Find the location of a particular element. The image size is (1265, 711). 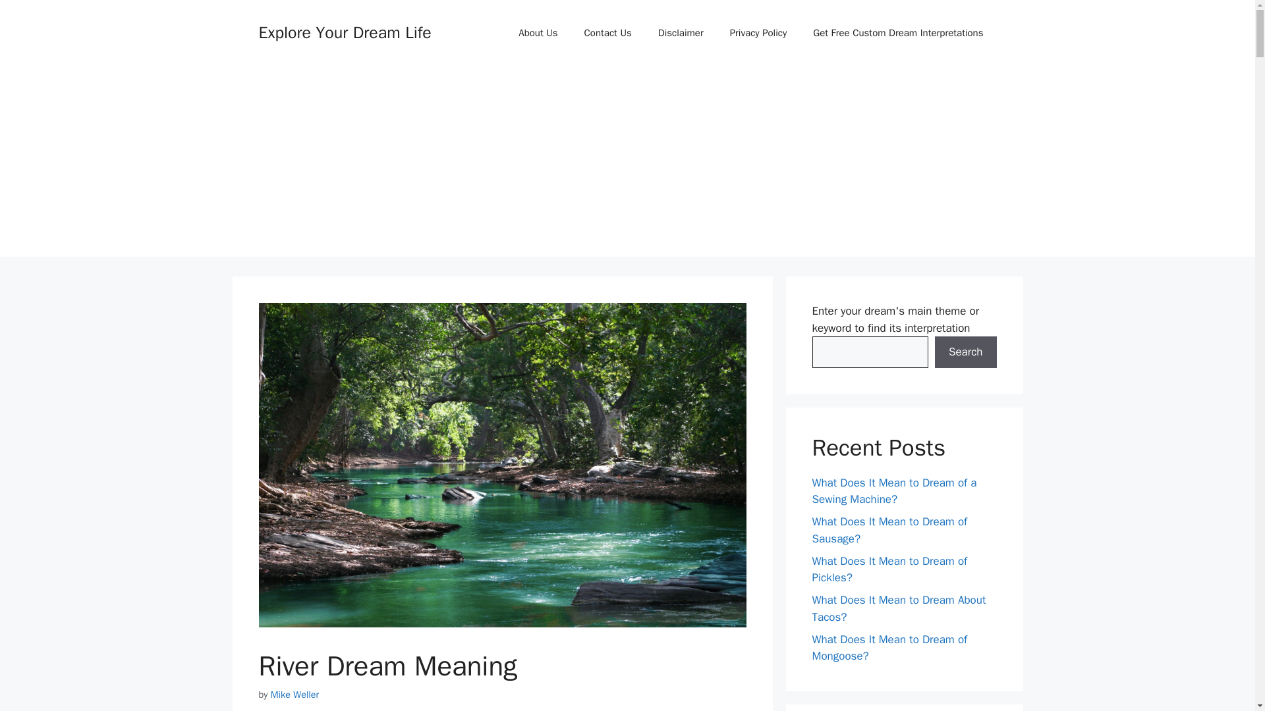

Disclaimer is located at coordinates (681, 33).